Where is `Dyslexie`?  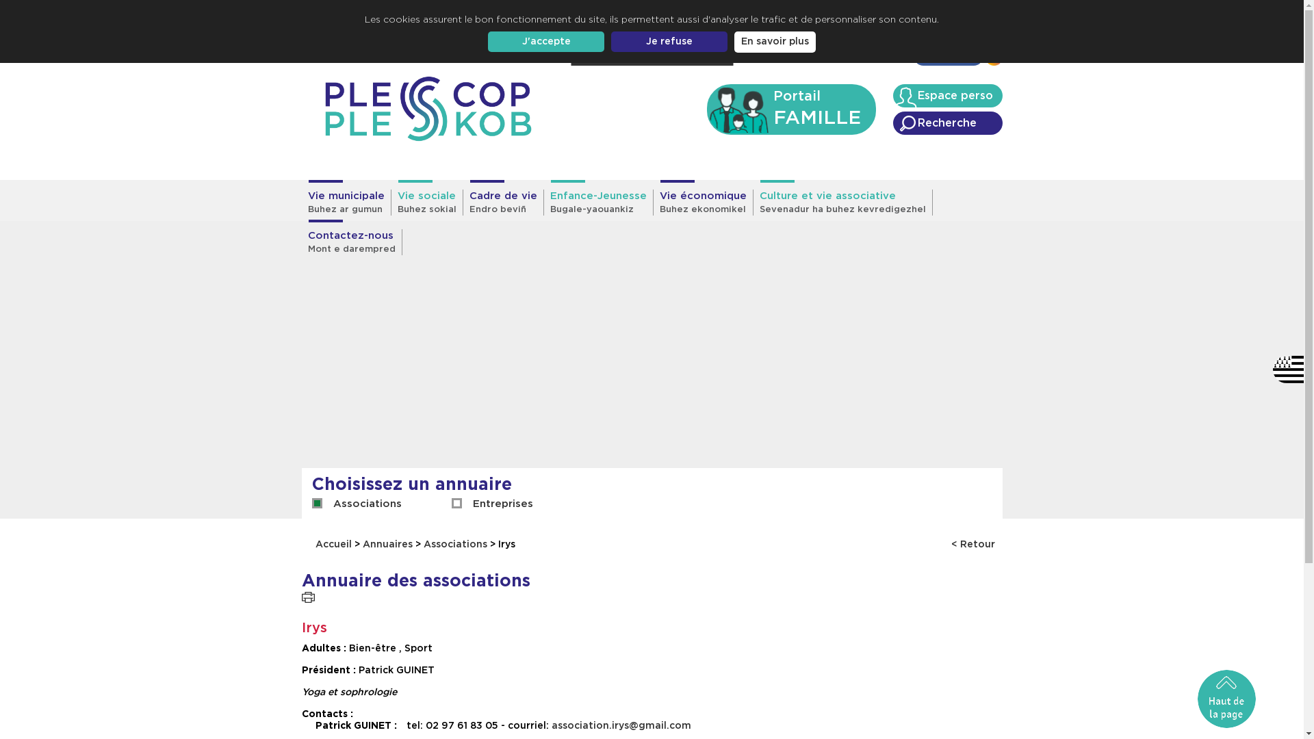
Dyslexie is located at coordinates (687, 54).